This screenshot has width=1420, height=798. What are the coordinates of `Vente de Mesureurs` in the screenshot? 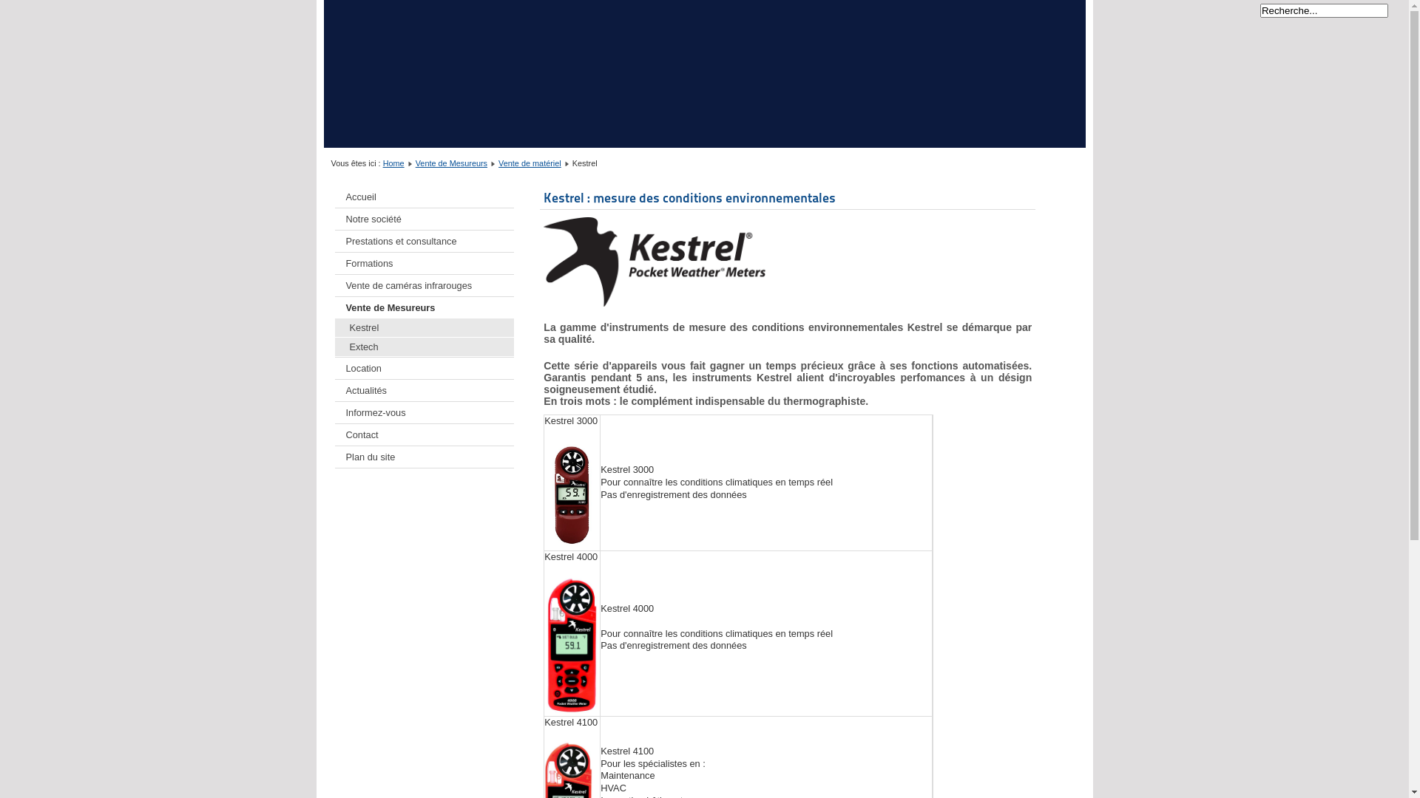 It's located at (425, 307).